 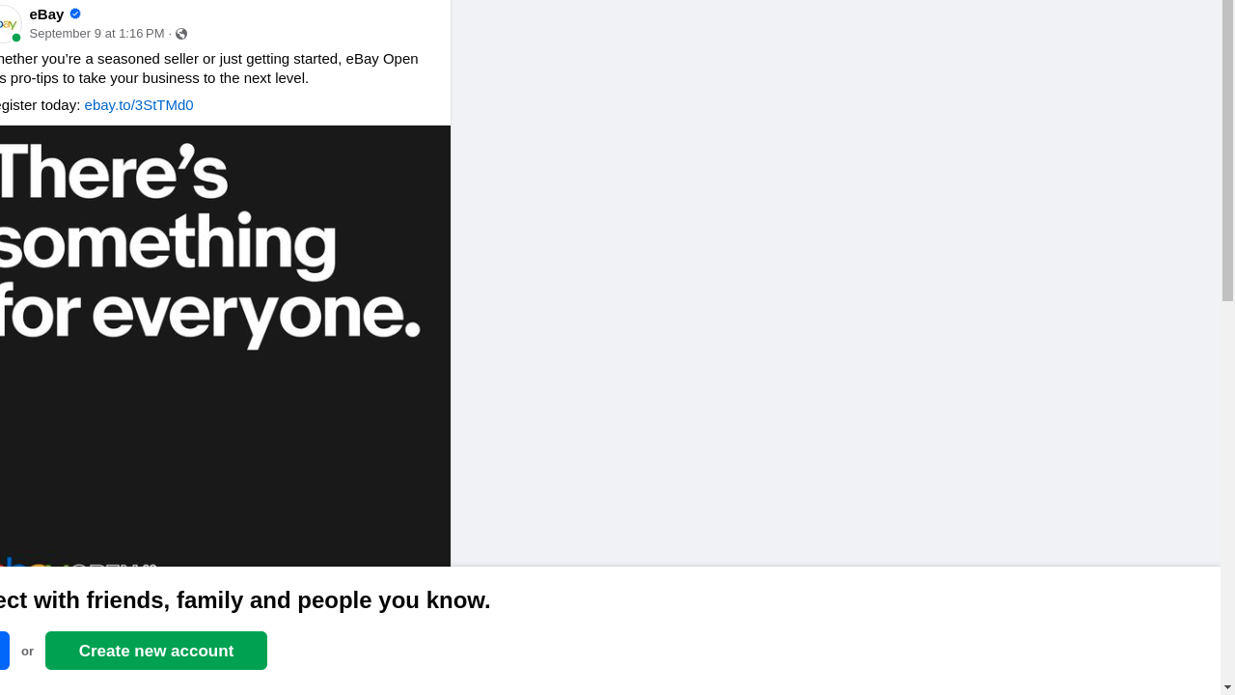 What do you see at coordinates (139, 104) in the screenshot?
I see `ebay.to/3StTMd0` at bounding box center [139, 104].